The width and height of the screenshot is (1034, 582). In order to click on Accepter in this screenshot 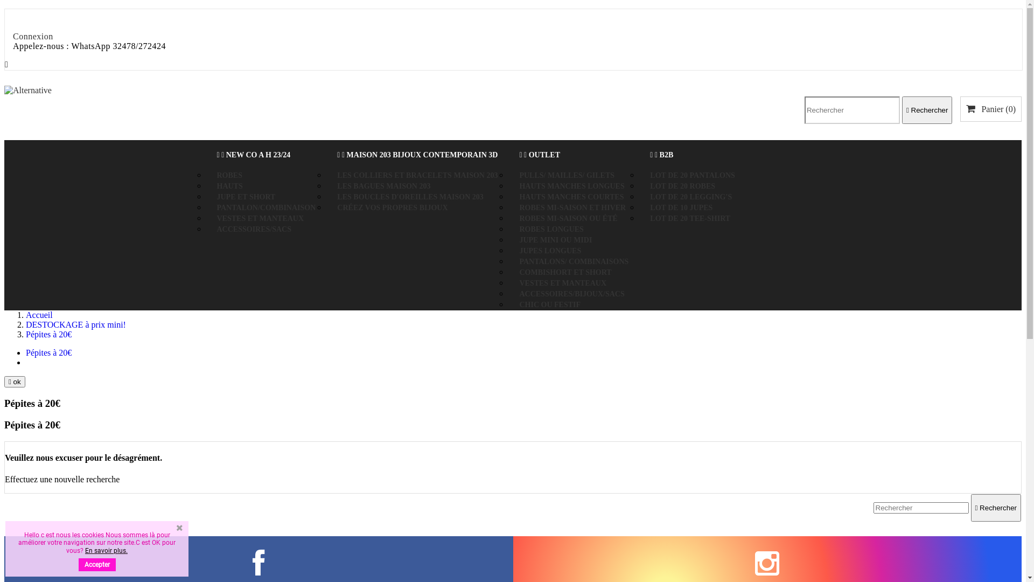, I will do `click(97, 565)`.